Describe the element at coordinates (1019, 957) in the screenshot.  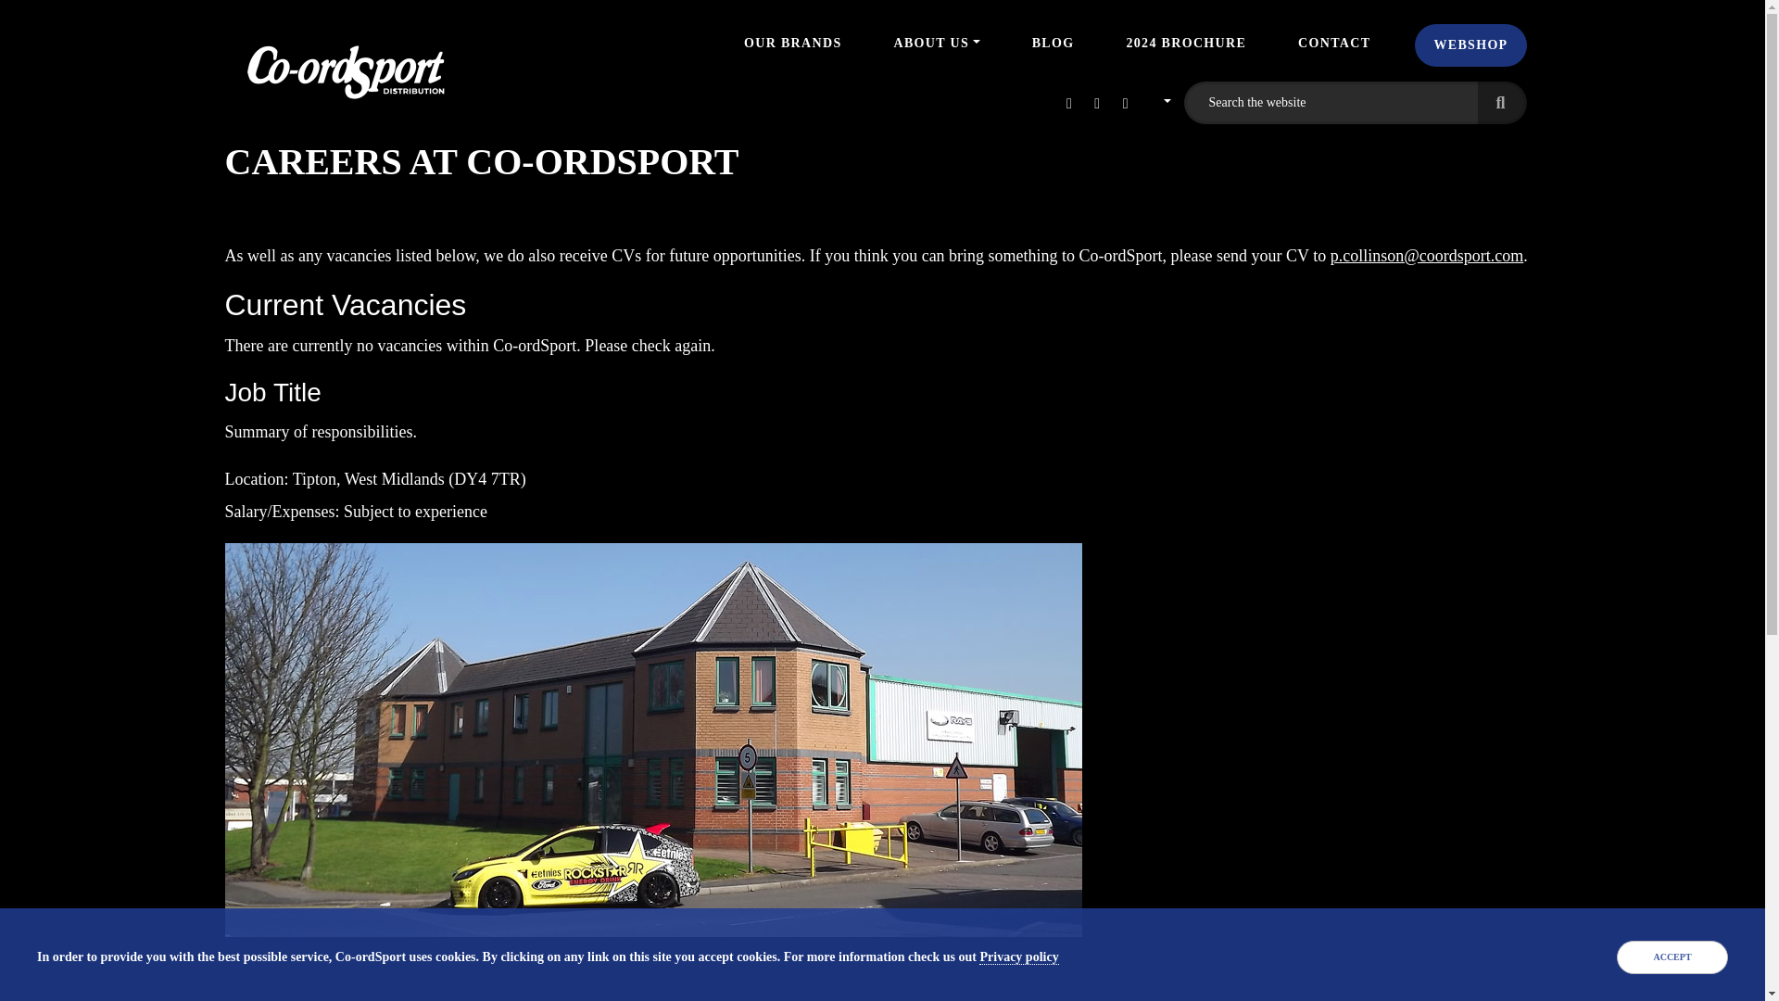
I see `Privacy policy` at that location.